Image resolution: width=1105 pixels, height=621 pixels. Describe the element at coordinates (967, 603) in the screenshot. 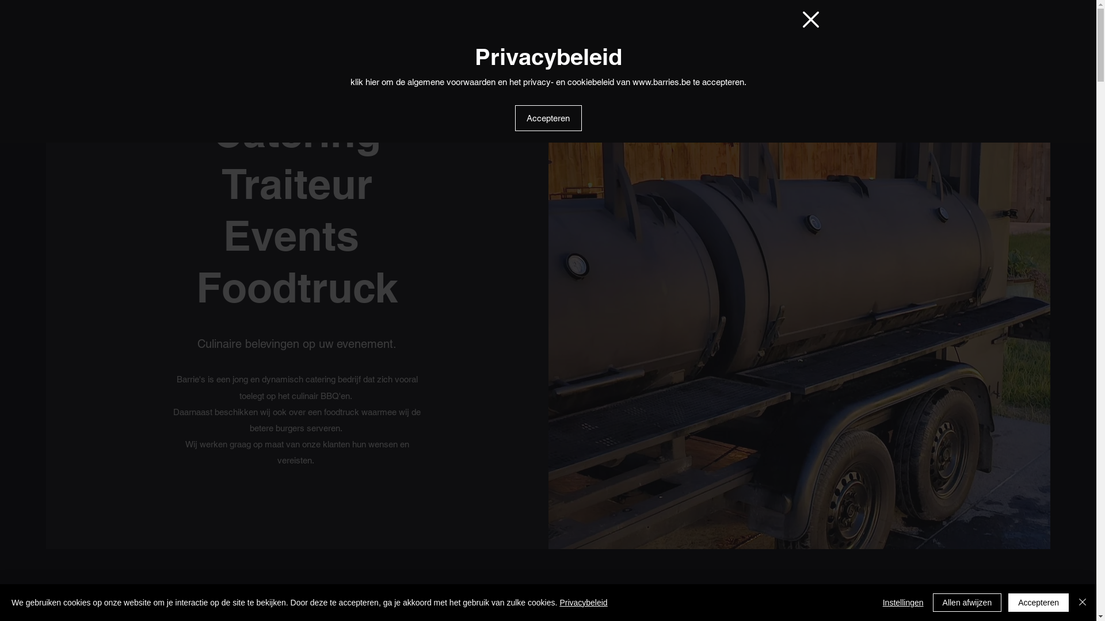

I see `Allen afwijzen` at that location.